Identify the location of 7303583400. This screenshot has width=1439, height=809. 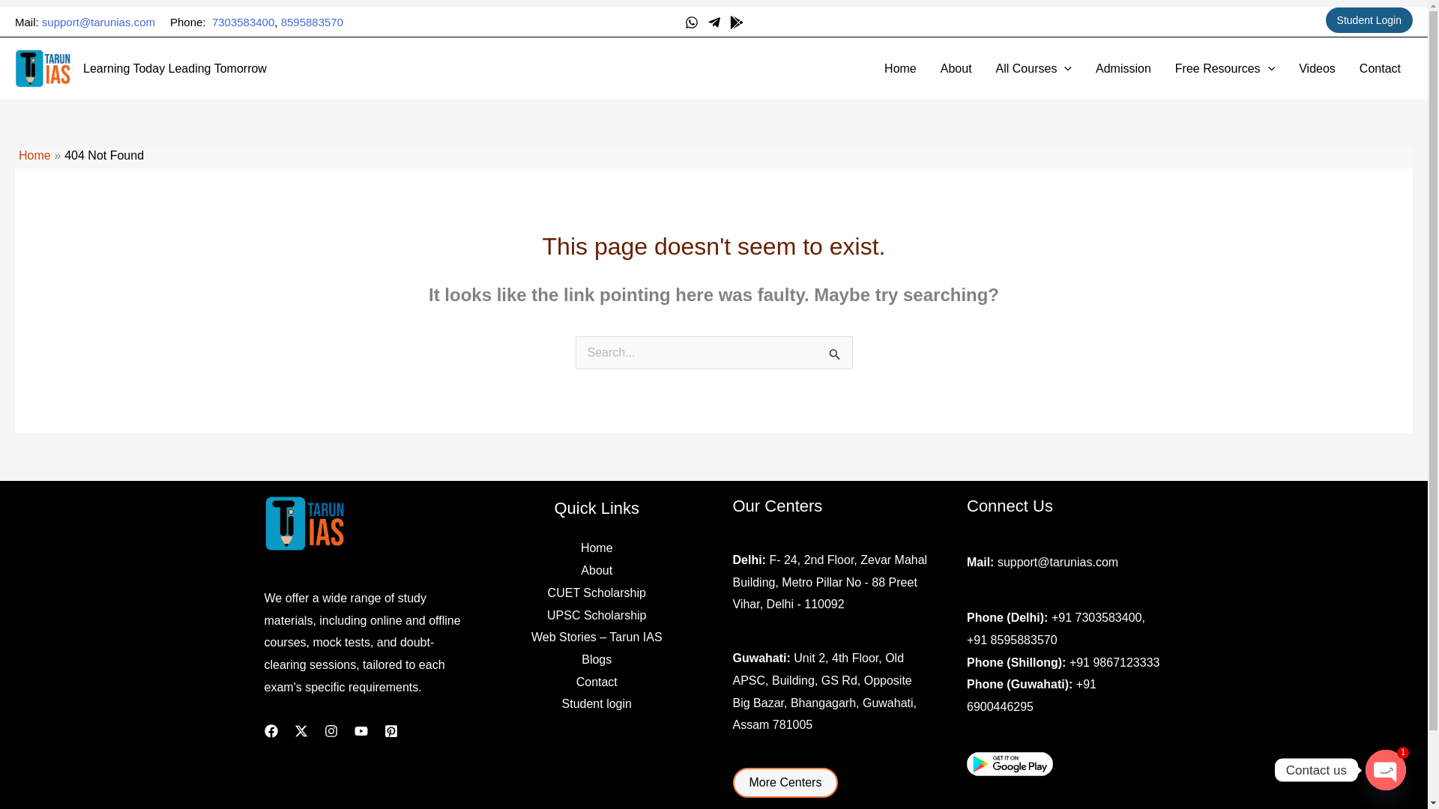
(243, 21).